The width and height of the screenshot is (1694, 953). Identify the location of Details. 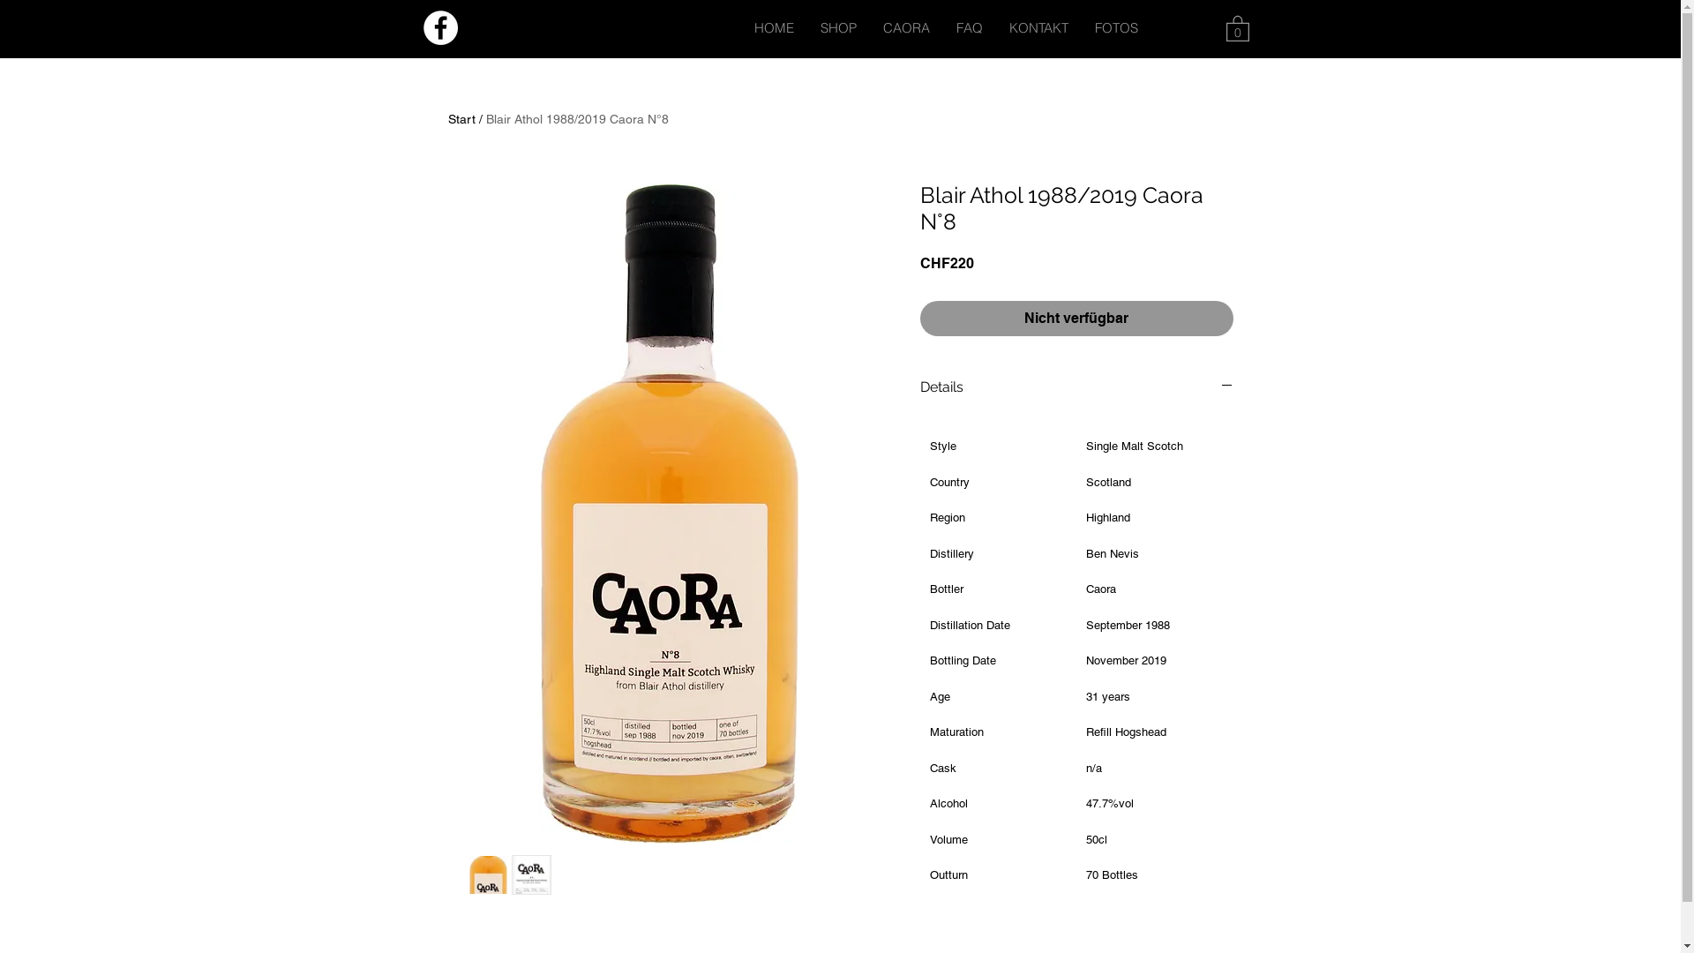
(1076, 387).